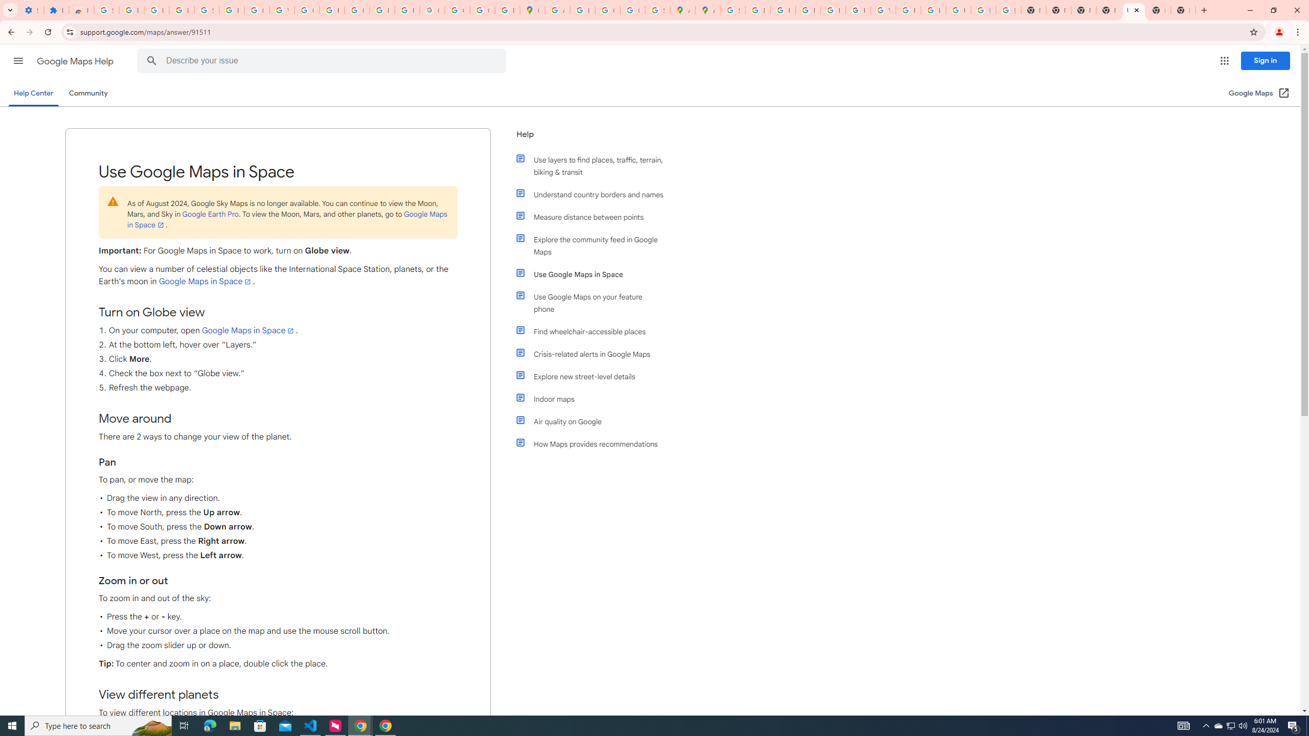 The image size is (1309, 736). I want to click on Find wheelchair-accessible places, so click(595, 331).